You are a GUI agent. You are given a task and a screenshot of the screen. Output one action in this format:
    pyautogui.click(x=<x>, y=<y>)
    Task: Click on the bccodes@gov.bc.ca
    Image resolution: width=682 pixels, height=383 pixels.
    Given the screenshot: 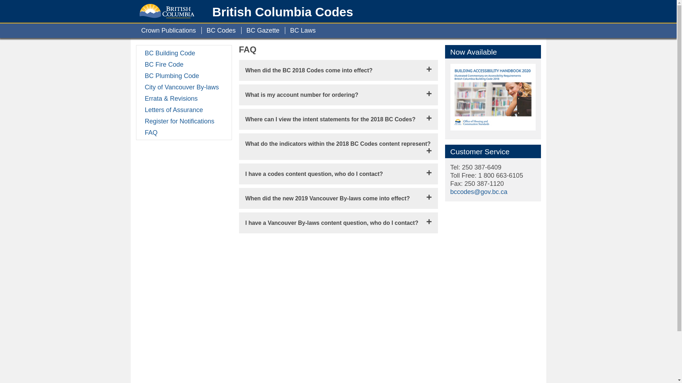 What is the action you would take?
    pyautogui.click(x=479, y=192)
    